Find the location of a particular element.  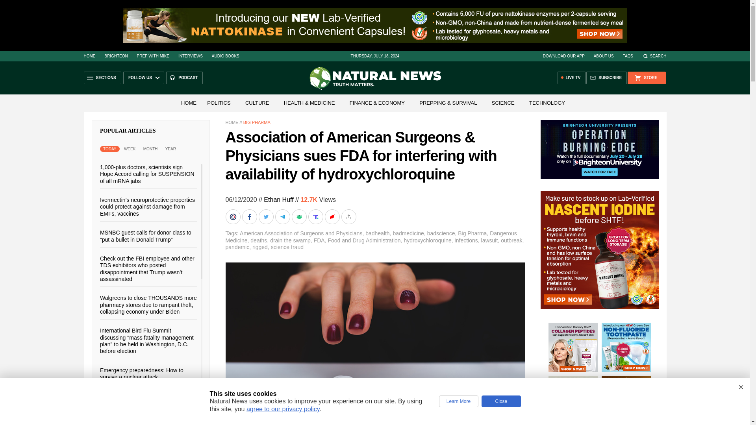

Share on Twitter is located at coordinates (267, 217).